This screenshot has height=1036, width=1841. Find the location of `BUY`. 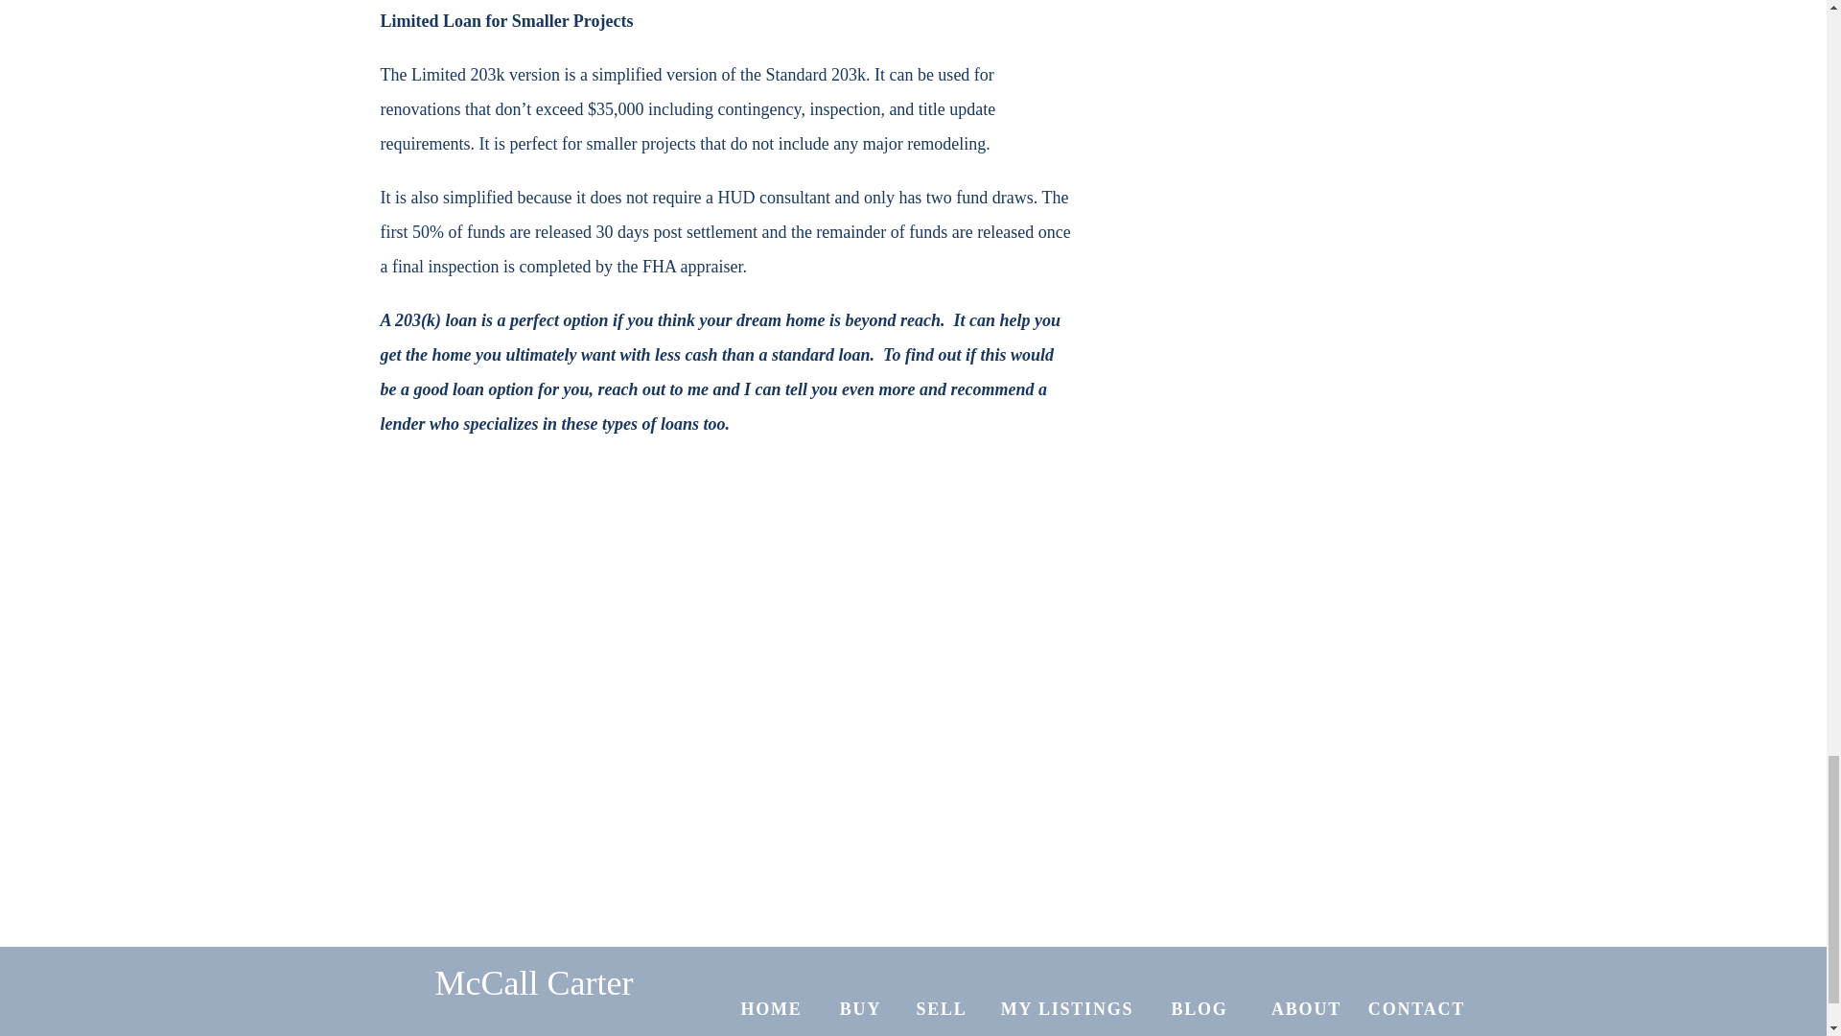

BUY is located at coordinates (860, 1005).